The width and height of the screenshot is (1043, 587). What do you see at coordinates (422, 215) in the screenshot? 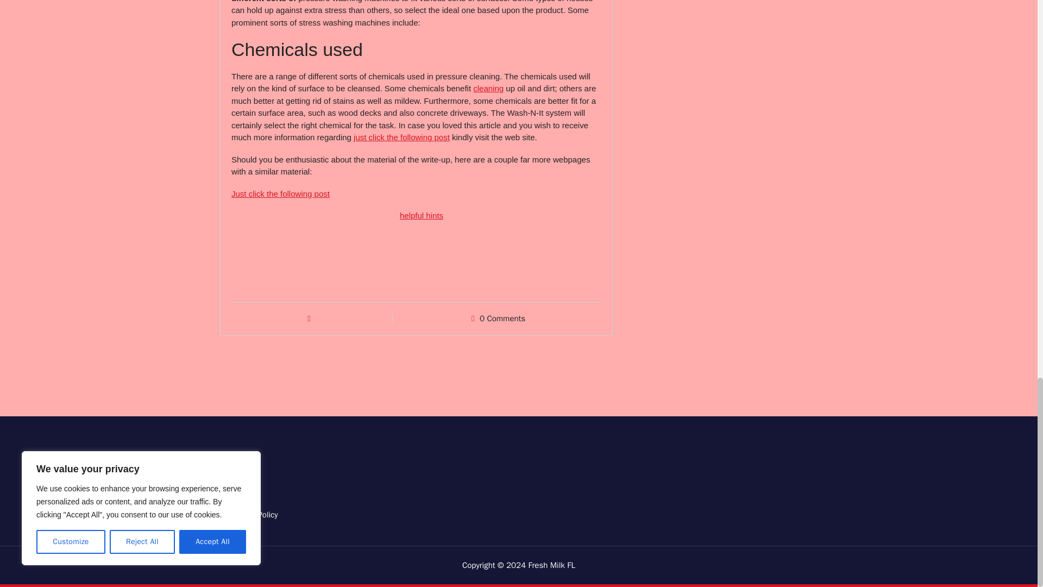
I see `helpful hints` at bounding box center [422, 215].